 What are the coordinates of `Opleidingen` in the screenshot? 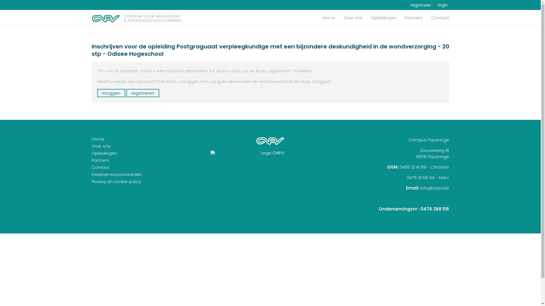 It's located at (104, 153).